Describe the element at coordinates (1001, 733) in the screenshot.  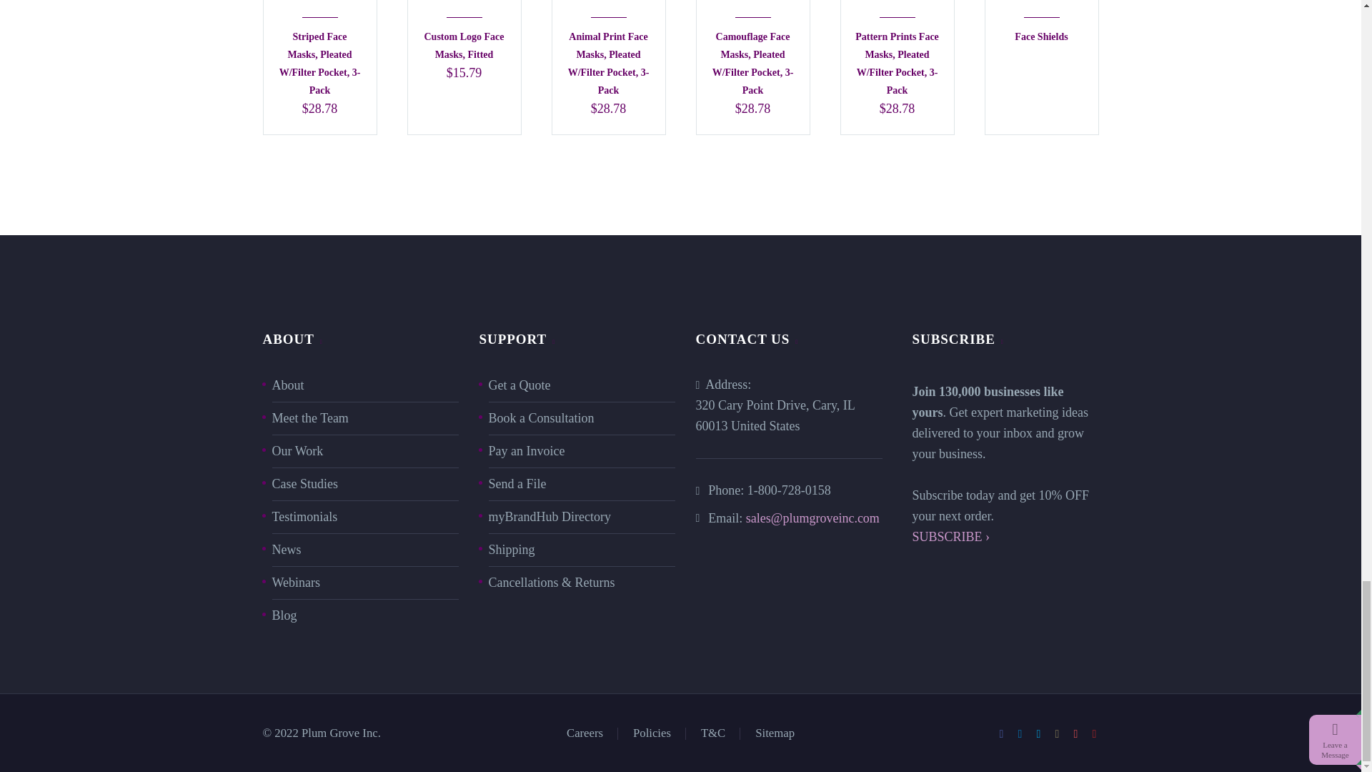
I see `Facebook` at that location.